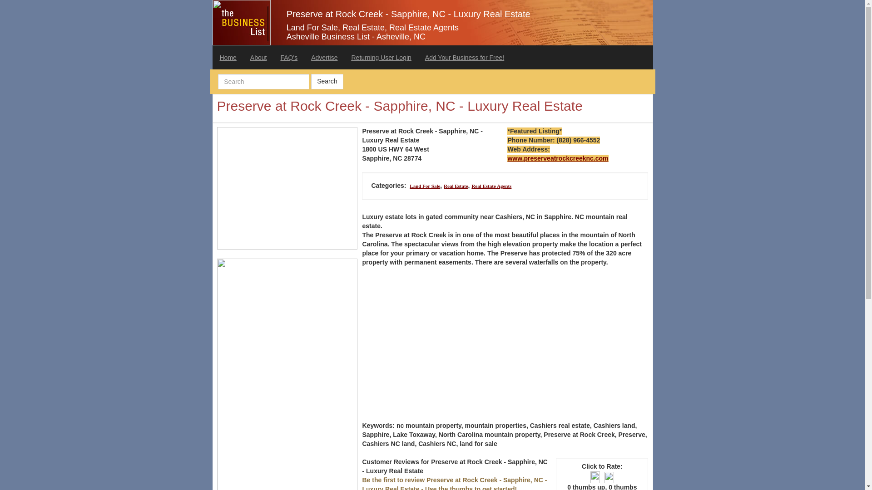 The width and height of the screenshot is (872, 490). I want to click on Search, so click(327, 82).